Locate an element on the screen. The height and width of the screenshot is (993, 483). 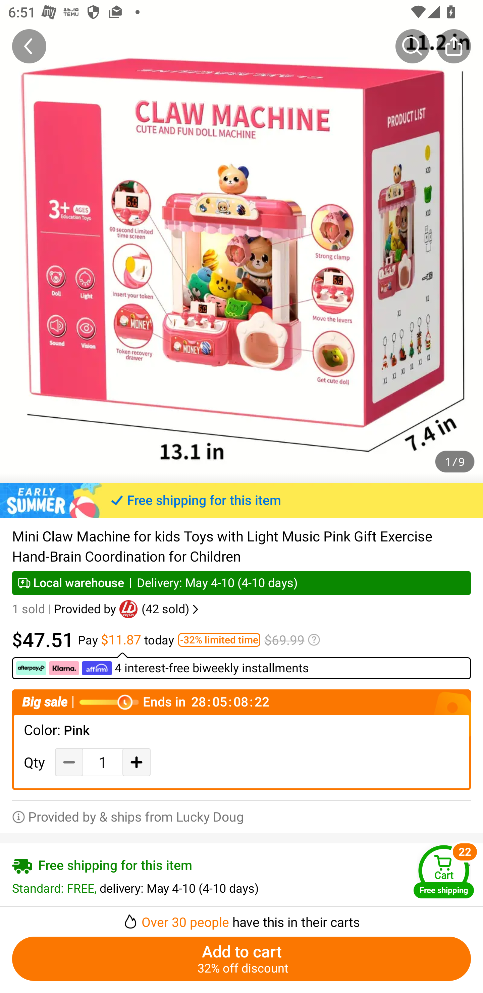
Decrease Quantity Button is located at coordinates (69, 762).